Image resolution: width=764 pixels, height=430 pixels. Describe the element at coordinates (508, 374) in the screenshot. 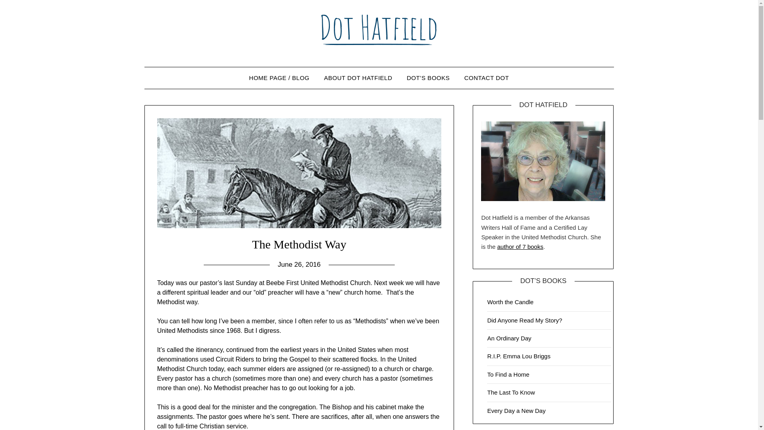

I see `To Find a Home` at that location.